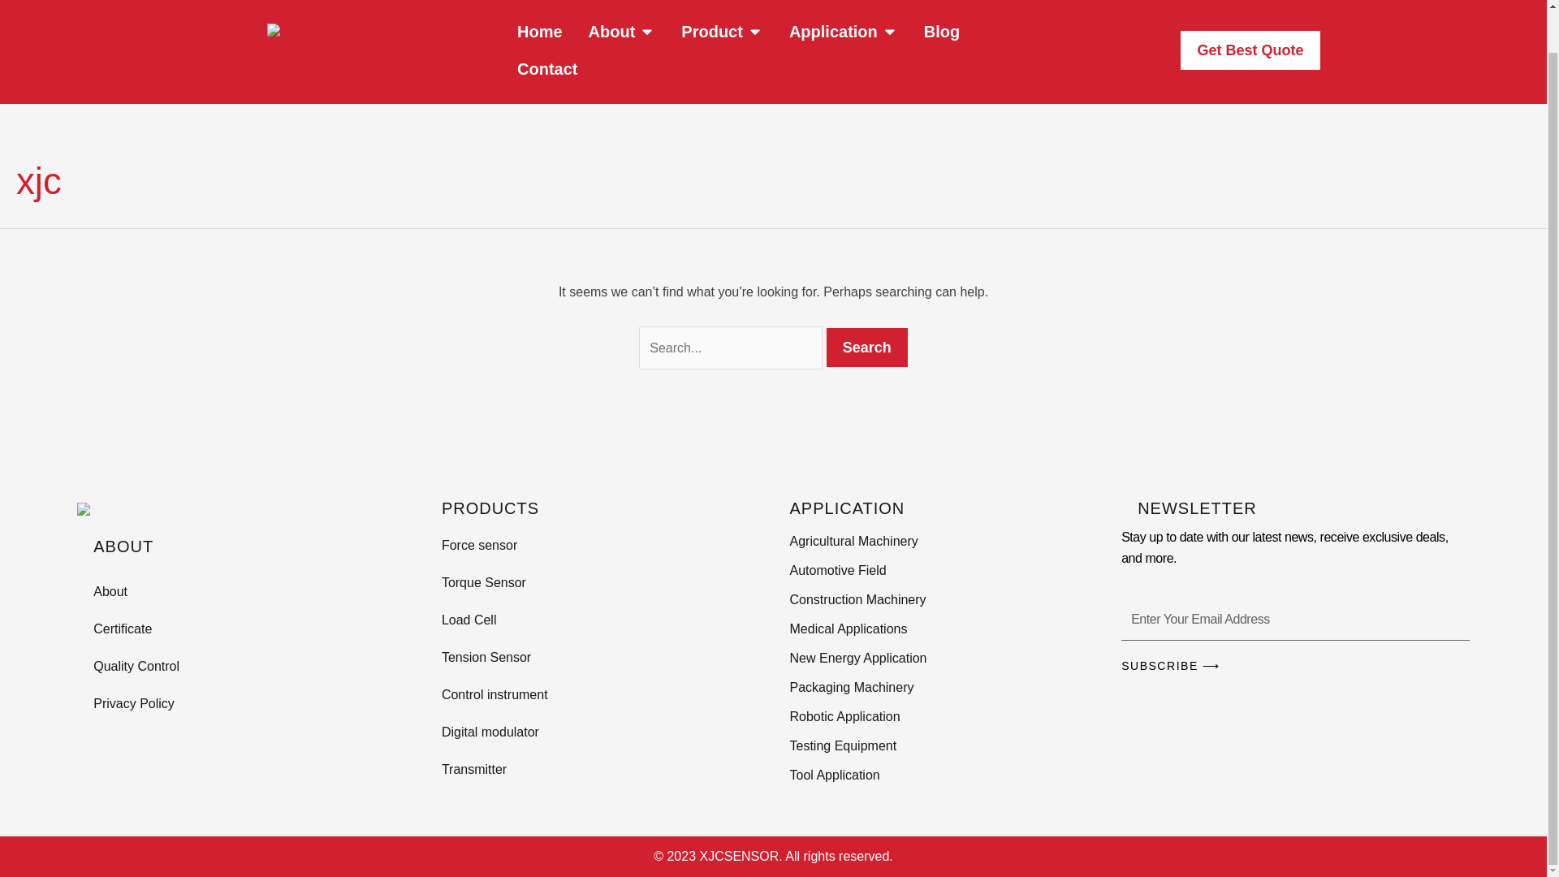 Image resolution: width=1559 pixels, height=877 pixels. Describe the element at coordinates (866, 348) in the screenshot. I see `Search` at that location.